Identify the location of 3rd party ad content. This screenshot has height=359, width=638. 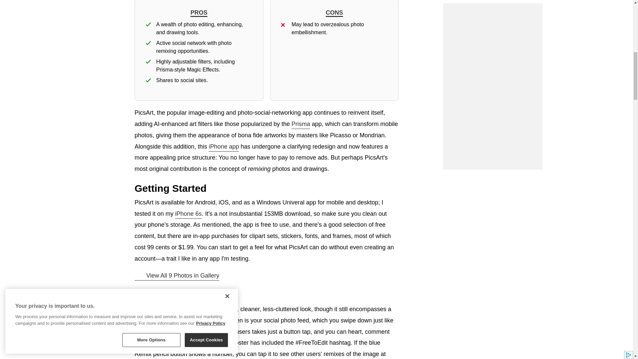
(492, 121).